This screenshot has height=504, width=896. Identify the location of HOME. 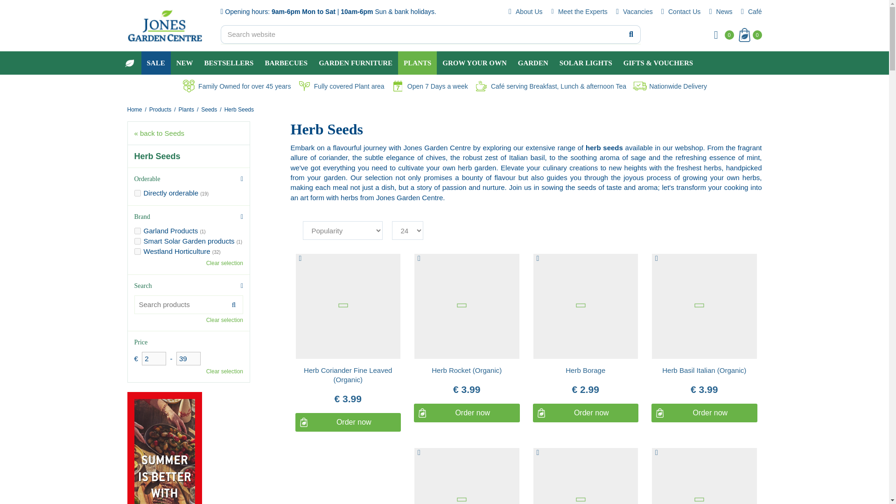
(129, 63).